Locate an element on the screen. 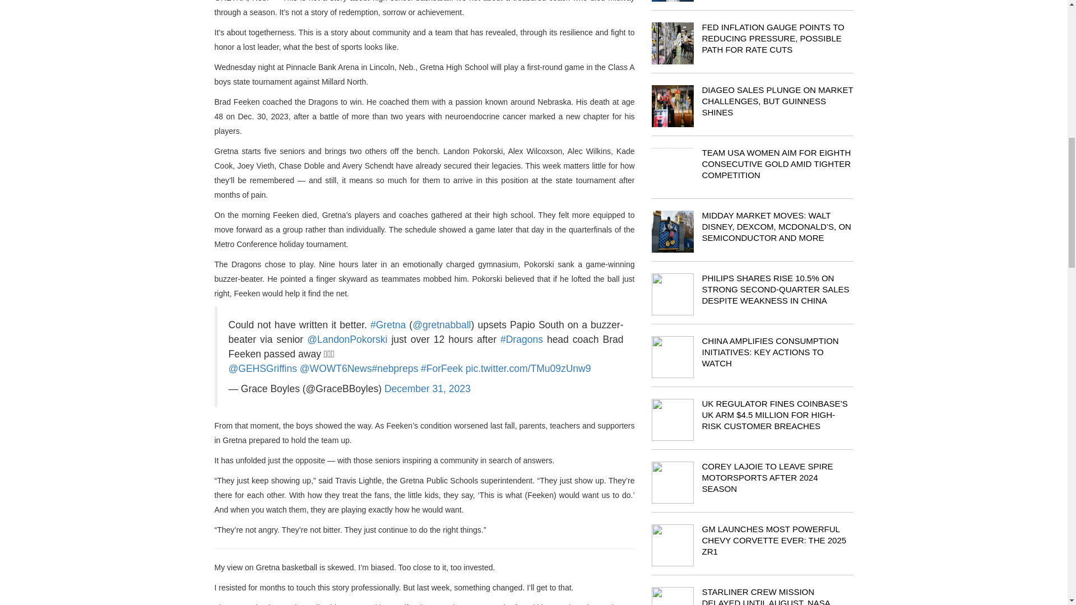 Image resolution: width=1076 pixels, height=605 pixels. December 31, 2023 is located at coordinates (427, 389).